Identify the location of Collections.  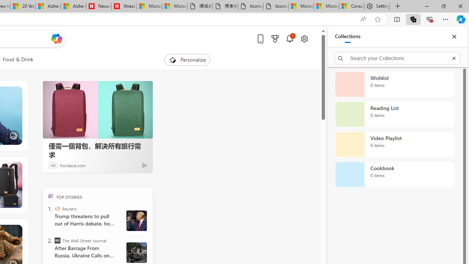
(413, 19).